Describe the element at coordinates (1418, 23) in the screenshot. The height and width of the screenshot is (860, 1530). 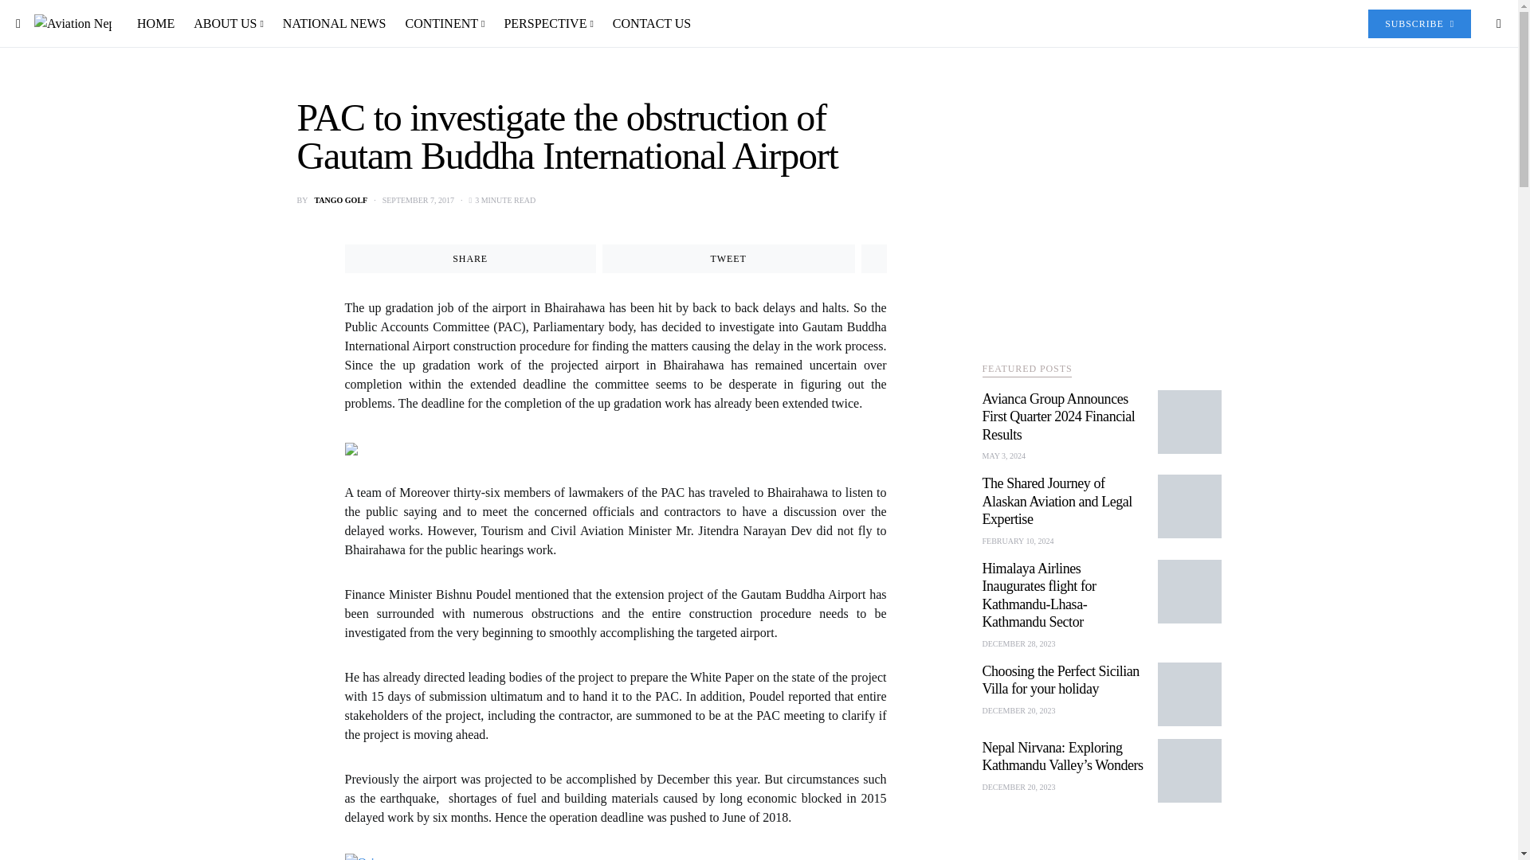
I see `SUBSCRIBE` at that location.